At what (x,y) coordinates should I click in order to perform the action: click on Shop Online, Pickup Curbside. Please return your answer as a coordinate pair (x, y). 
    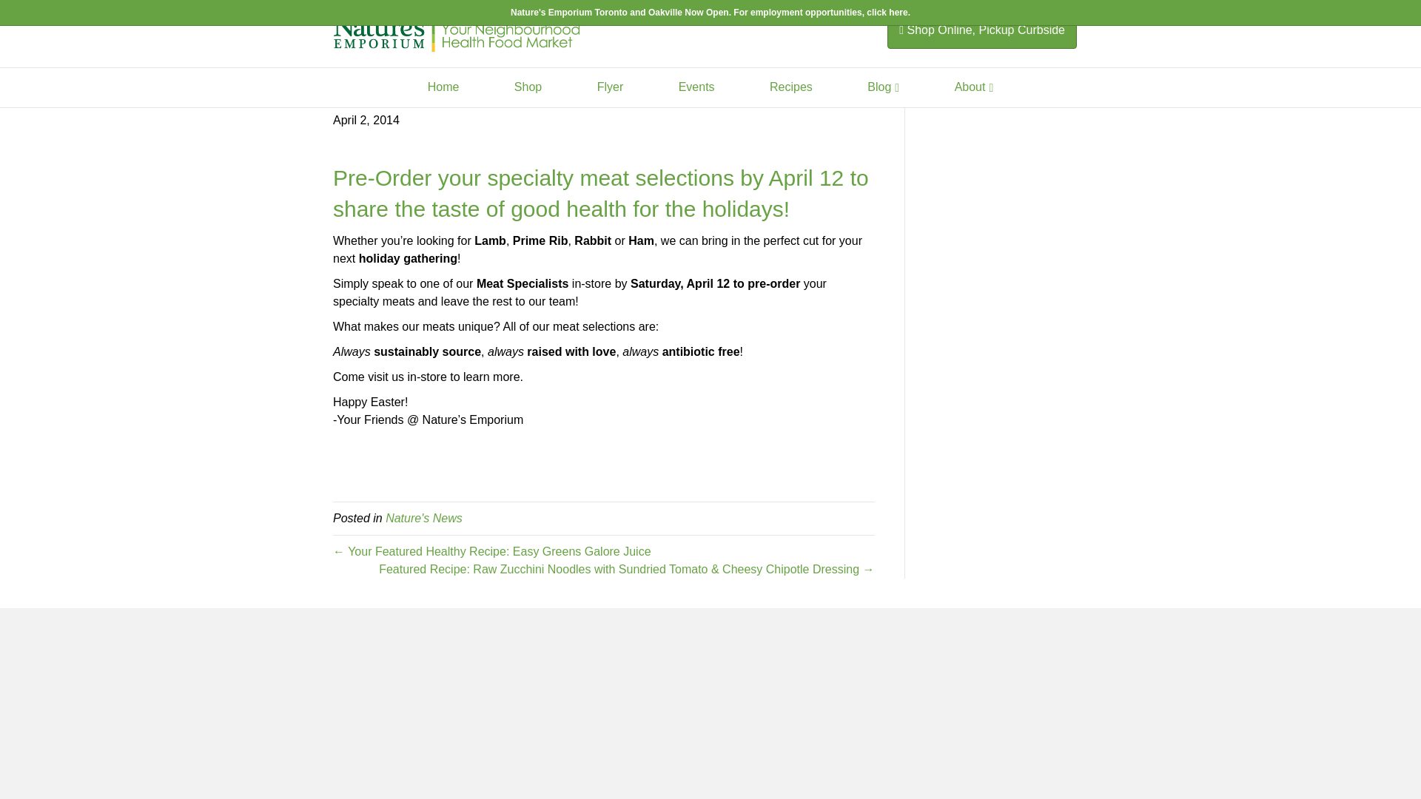
    Looking at the image, I should click on (981, 30).